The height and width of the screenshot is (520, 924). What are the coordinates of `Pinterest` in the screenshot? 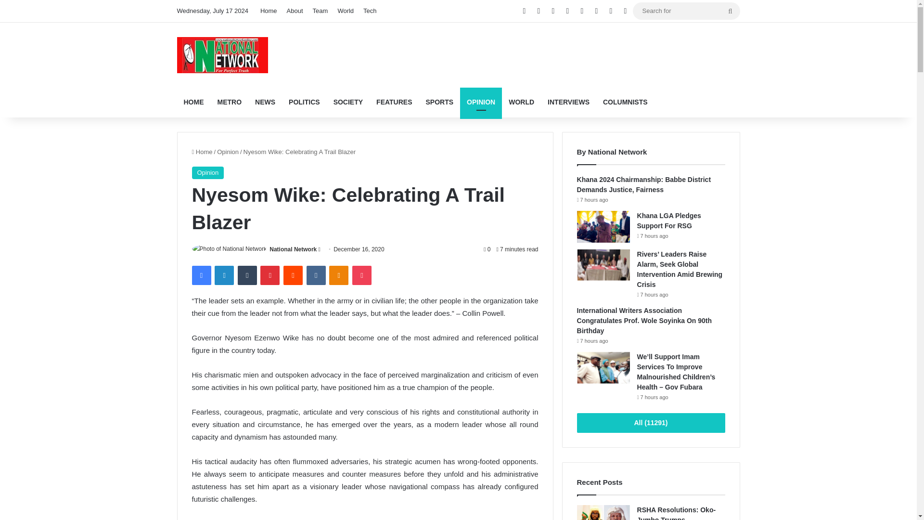 It's located at (270, 275).